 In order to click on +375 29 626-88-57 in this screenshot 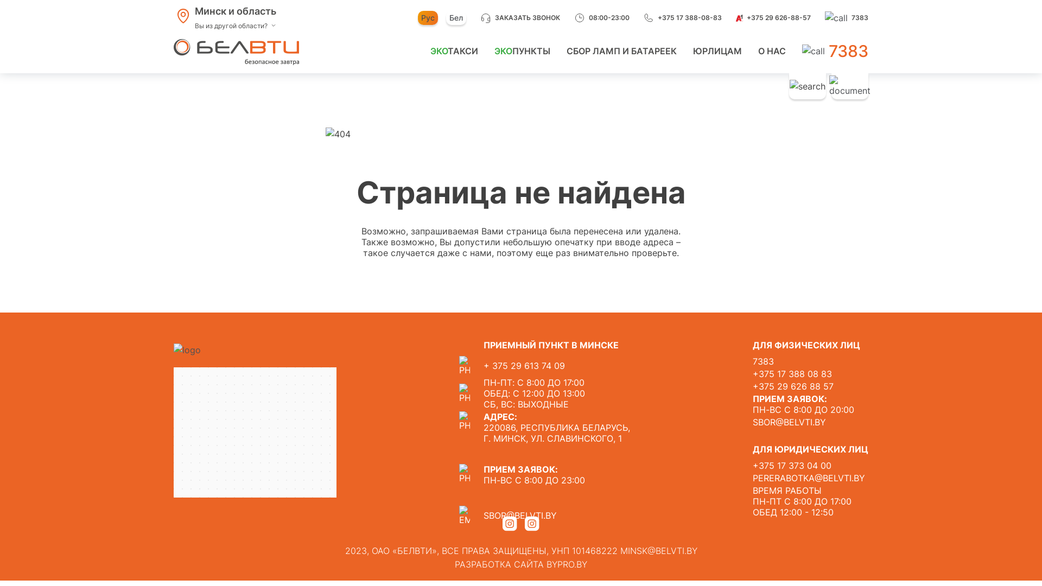, I will do `click(773, 18)`.